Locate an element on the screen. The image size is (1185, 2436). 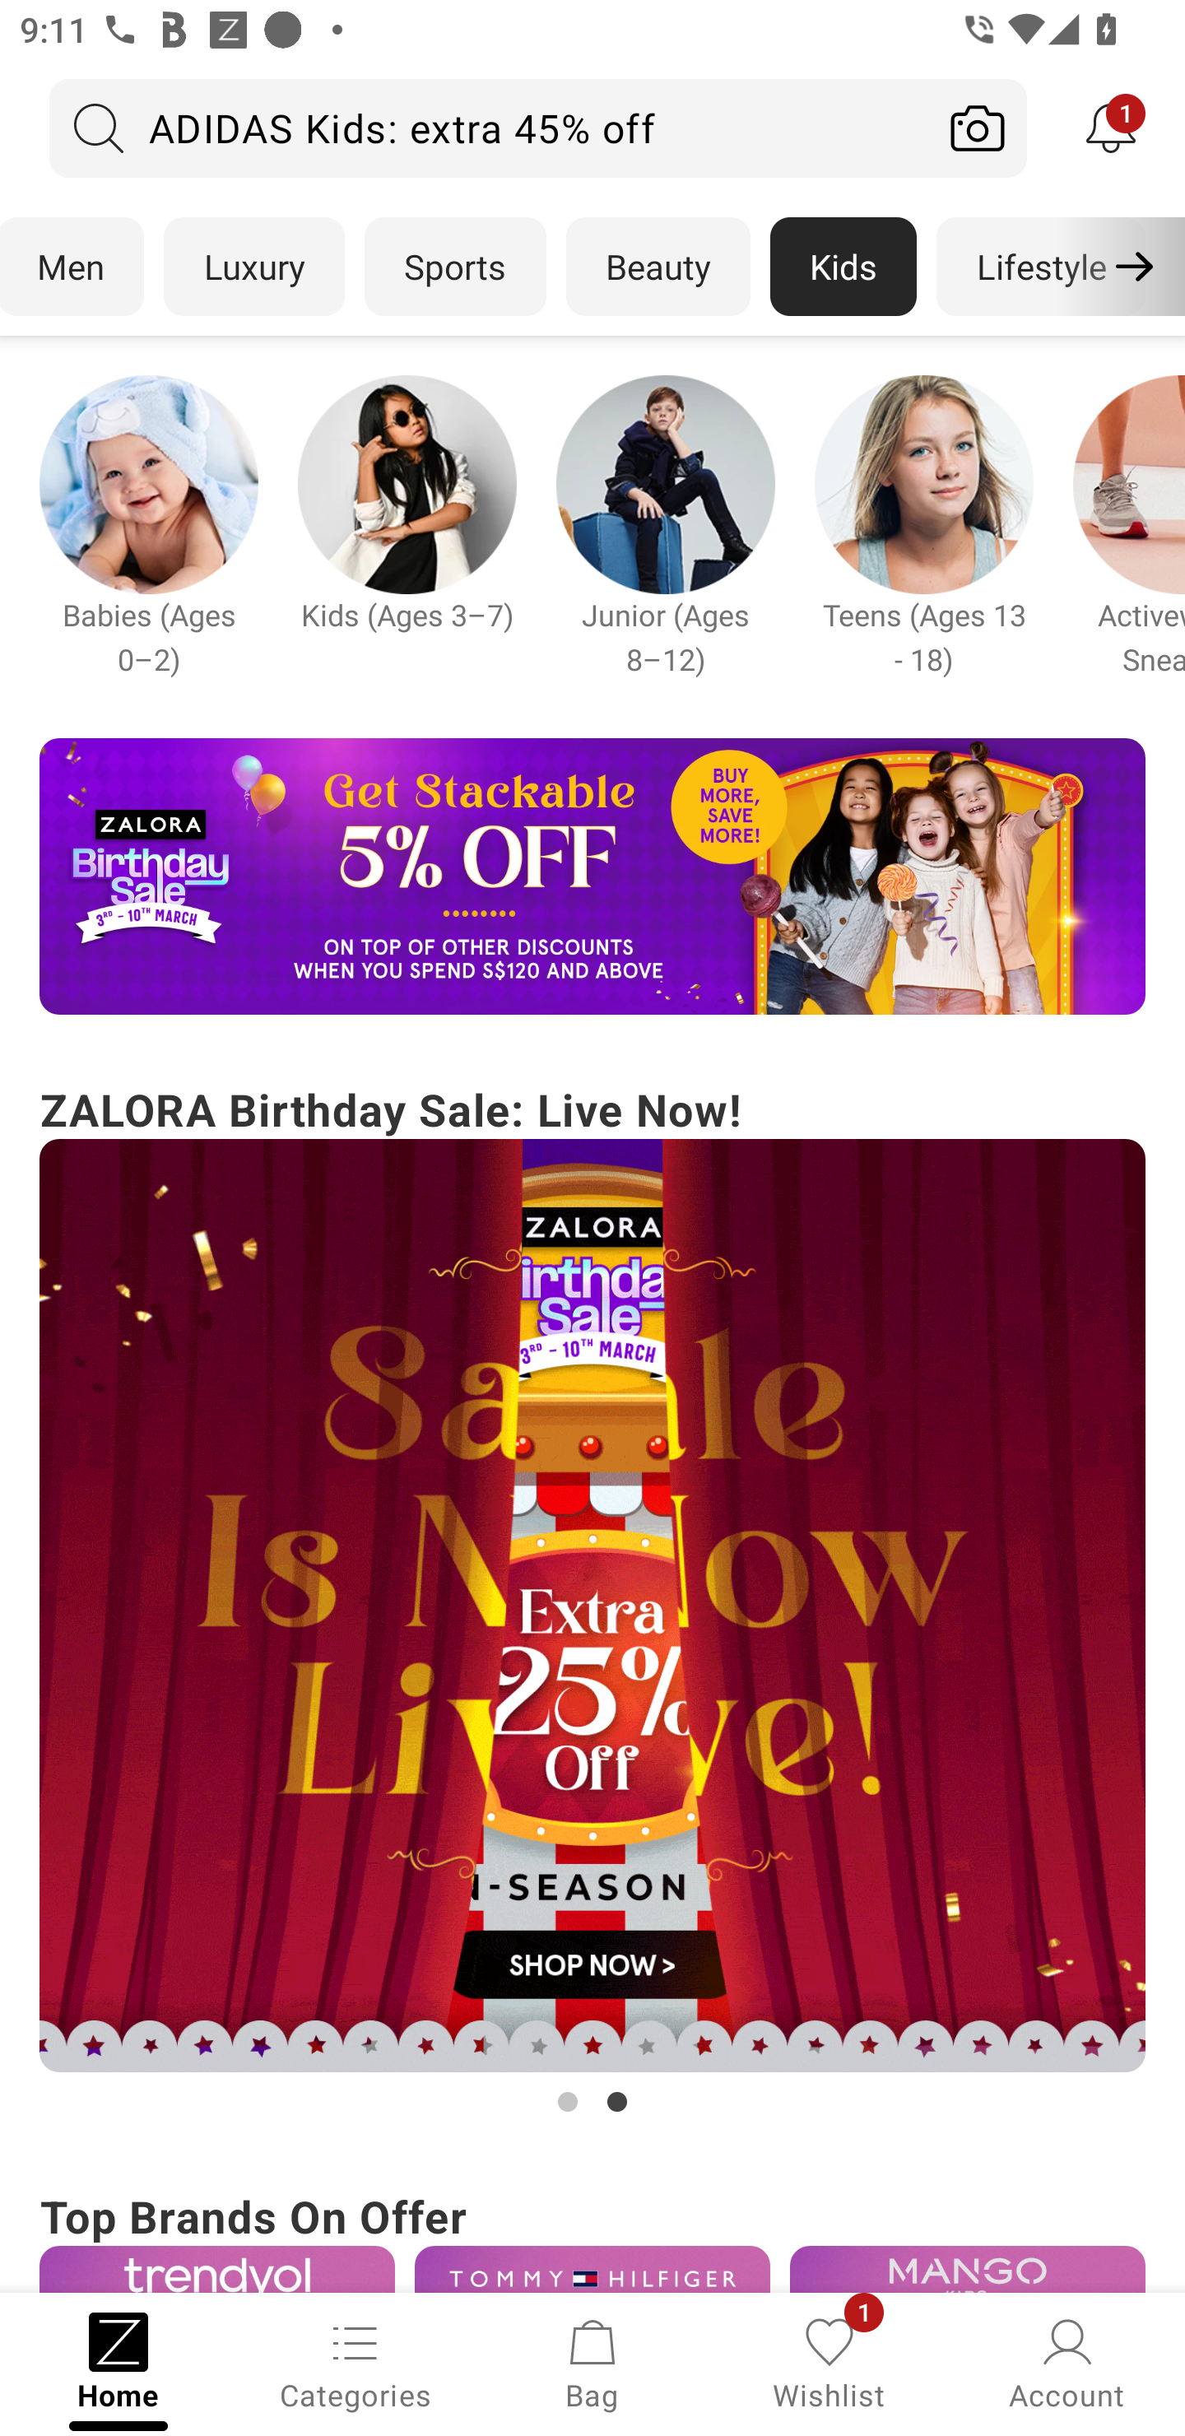
Campaign banner is located at coordinates (968, 2269).